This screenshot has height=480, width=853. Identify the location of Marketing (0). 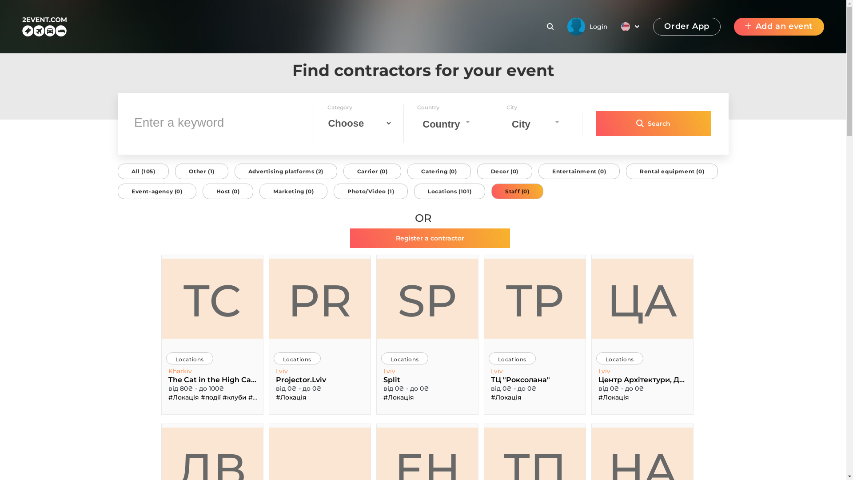
(293, 188).